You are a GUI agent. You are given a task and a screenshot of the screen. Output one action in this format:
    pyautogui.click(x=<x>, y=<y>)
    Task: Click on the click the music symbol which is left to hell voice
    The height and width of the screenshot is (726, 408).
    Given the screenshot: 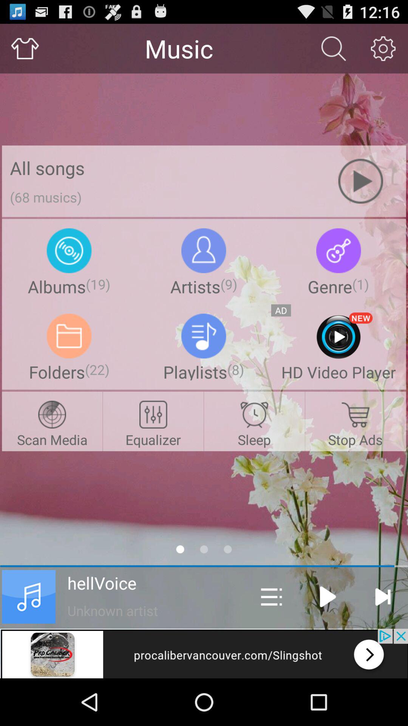 What is the action you would take?
    pyautogui.click(x=29, y=597)
    